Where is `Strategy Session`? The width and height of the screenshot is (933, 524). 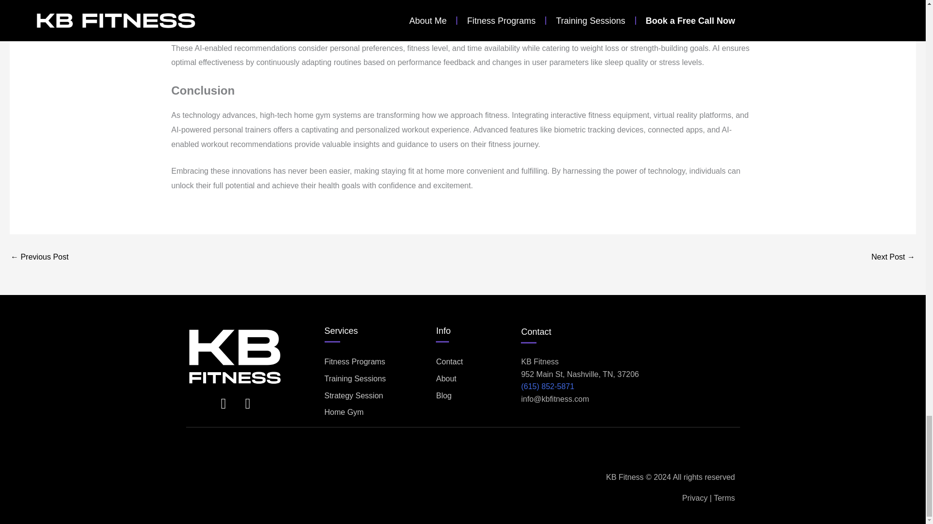 Strategy Session is located at coordinates (378, 396).